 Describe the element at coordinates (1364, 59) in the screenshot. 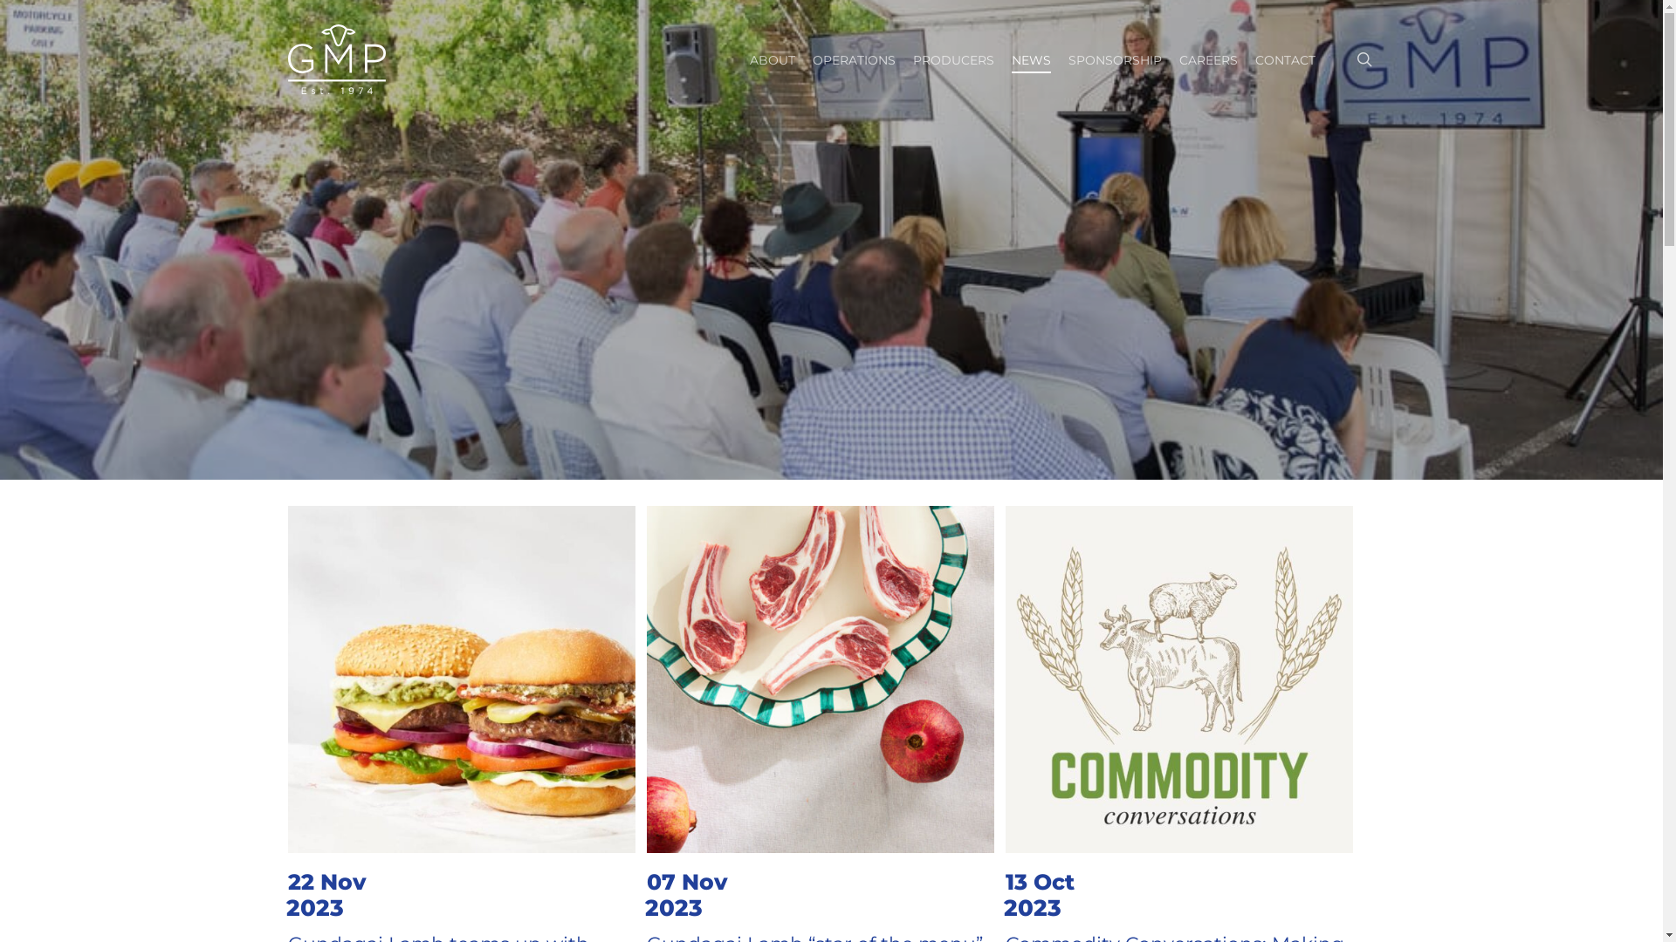

I see `search` at that location.